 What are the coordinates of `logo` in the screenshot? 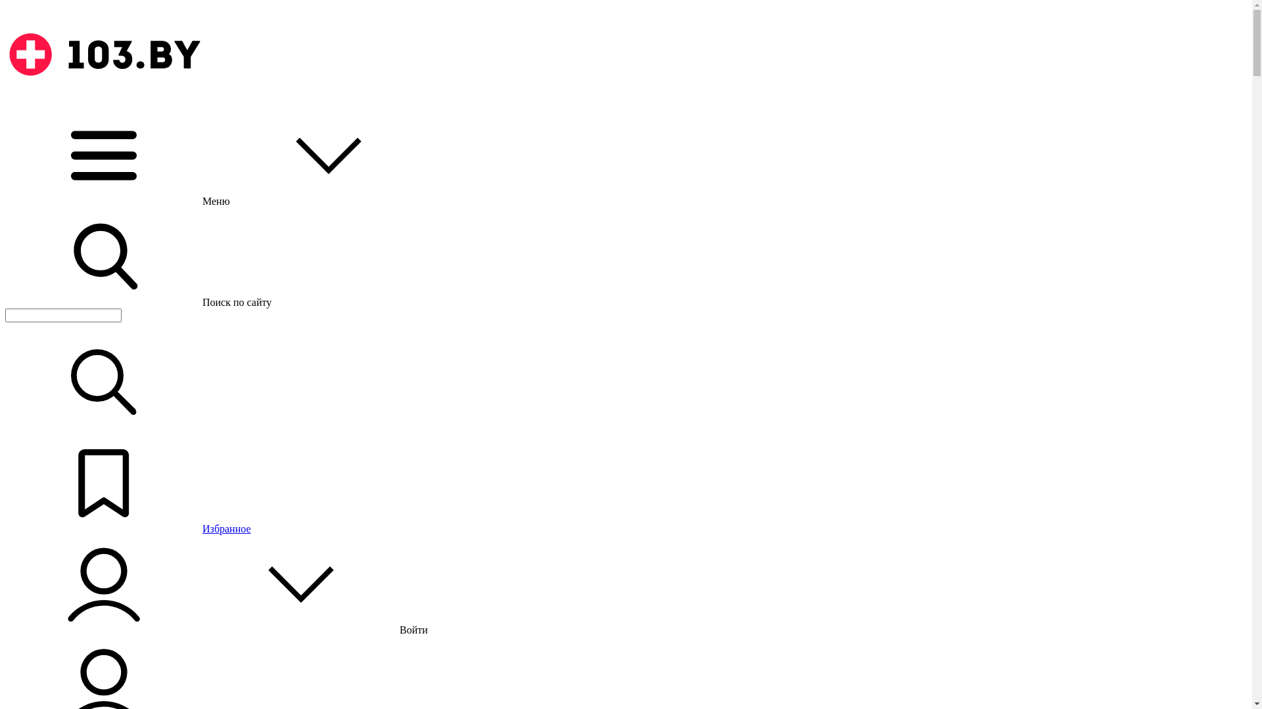 It's located at (104, 54).